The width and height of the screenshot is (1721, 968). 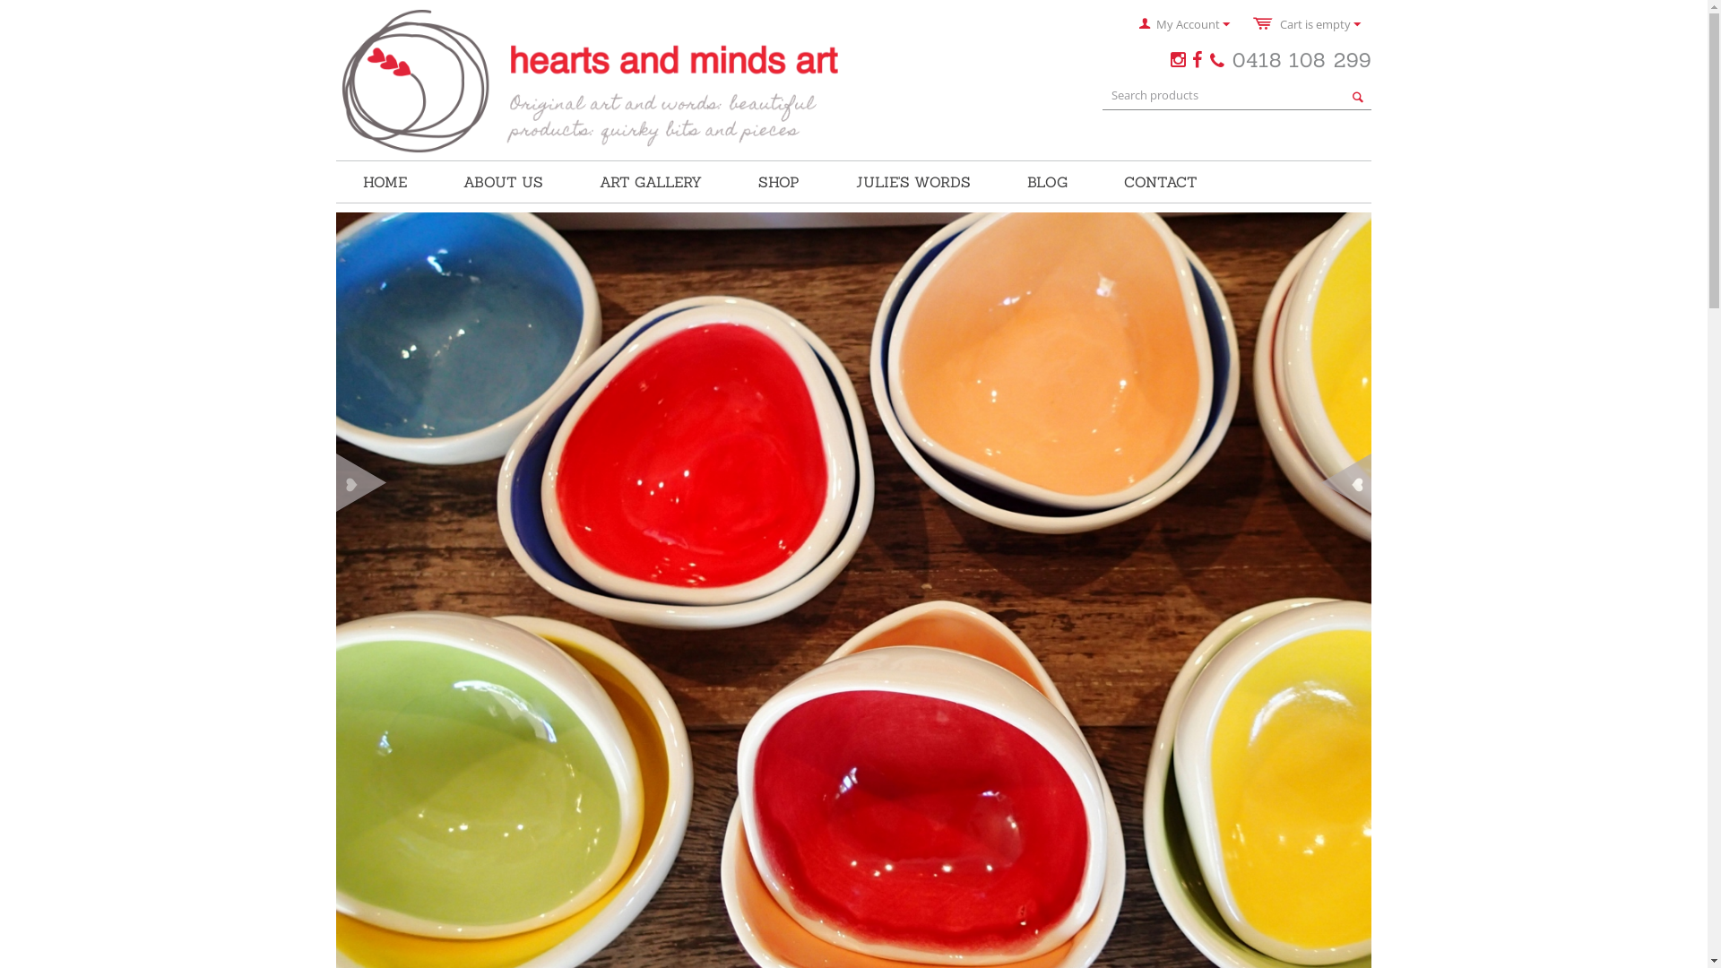 I want to click on Search products, so click(x=1237, y=95).